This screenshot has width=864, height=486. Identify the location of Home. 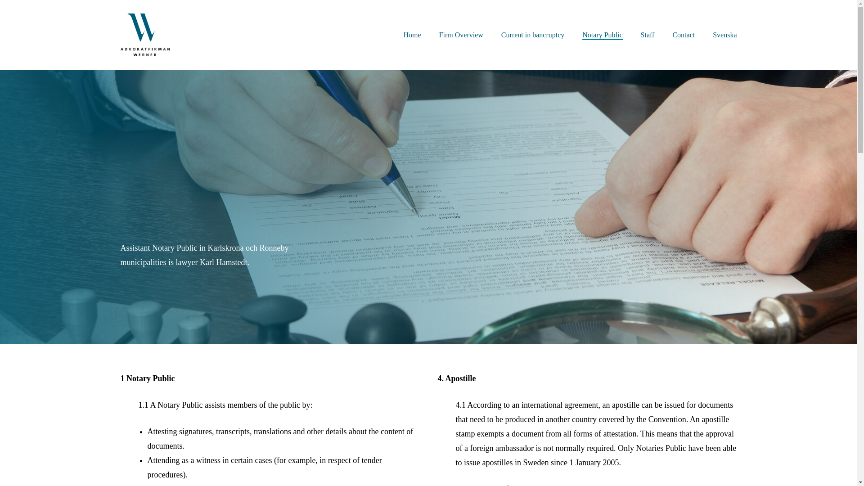
(412, 35).